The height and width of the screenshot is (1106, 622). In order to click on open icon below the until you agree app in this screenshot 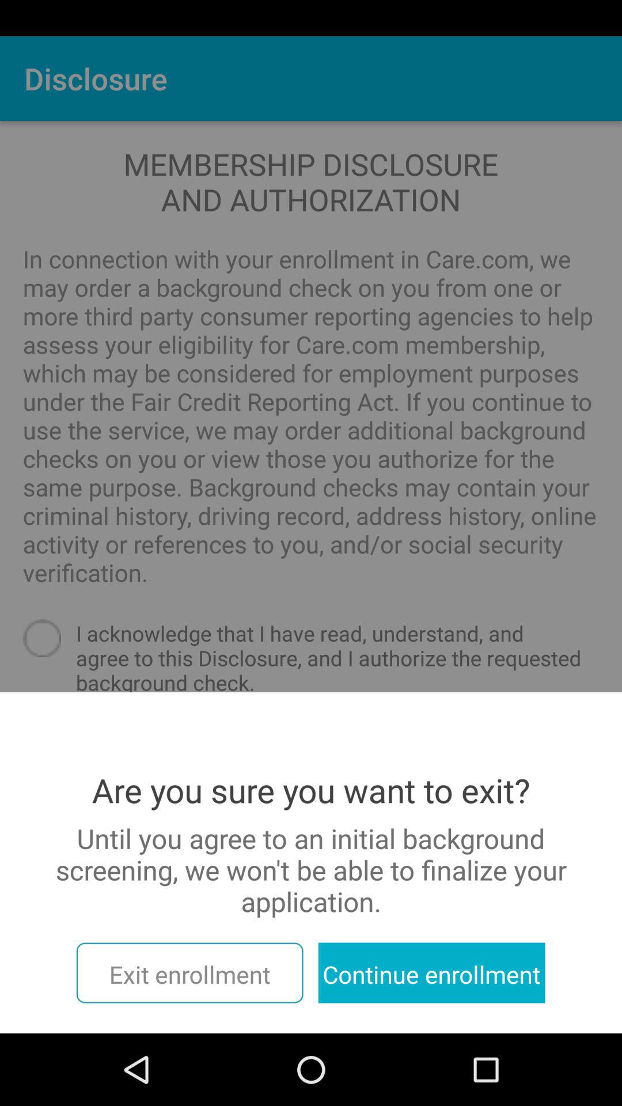, I will do `click(189, 972)`.